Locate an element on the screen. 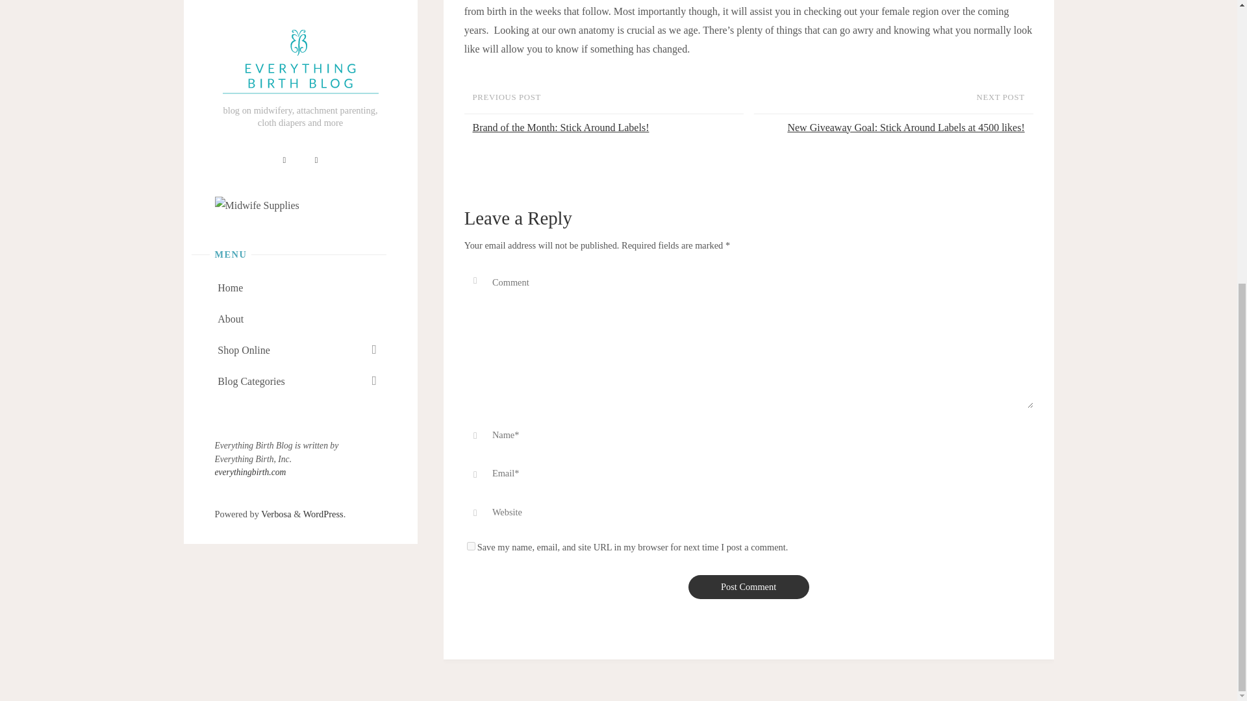 This screenshot has width=1247, height=701. Post Comment is located at coordinates (748, 587).